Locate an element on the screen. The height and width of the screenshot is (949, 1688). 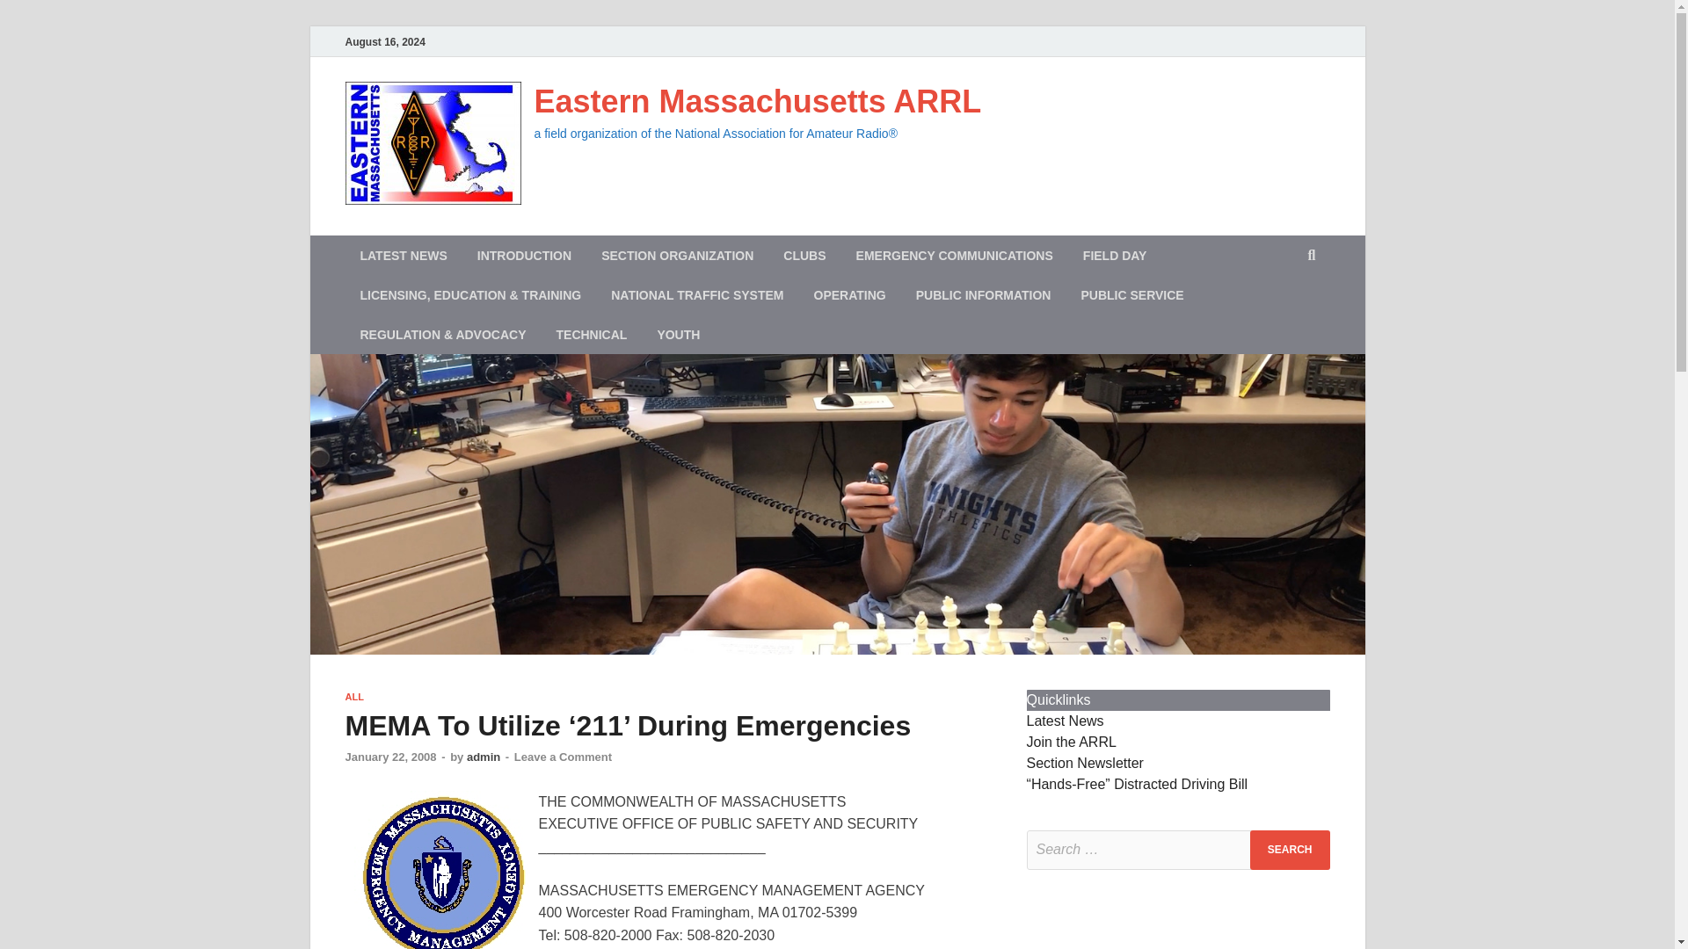
Section Newsletter is located at coordinates (1085, 763).